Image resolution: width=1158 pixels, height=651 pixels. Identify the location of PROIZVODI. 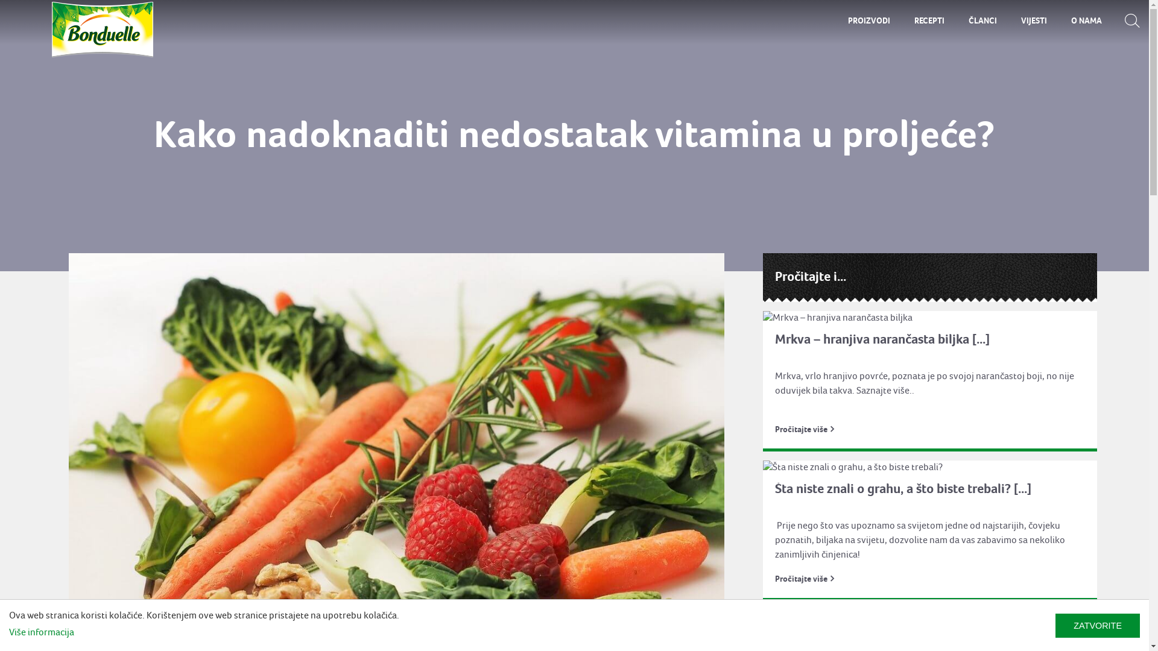
(869, 21).